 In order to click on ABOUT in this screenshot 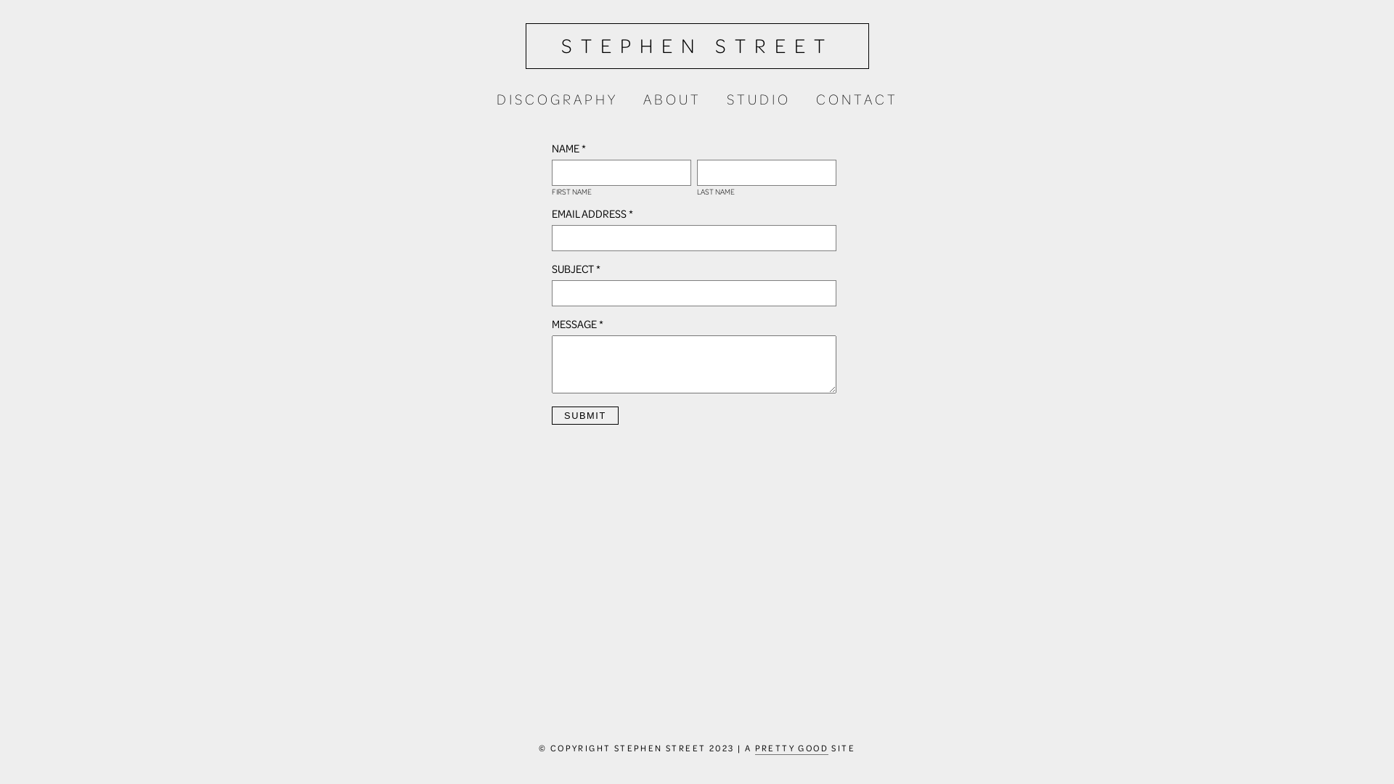, I will do `click(672, 99)`.